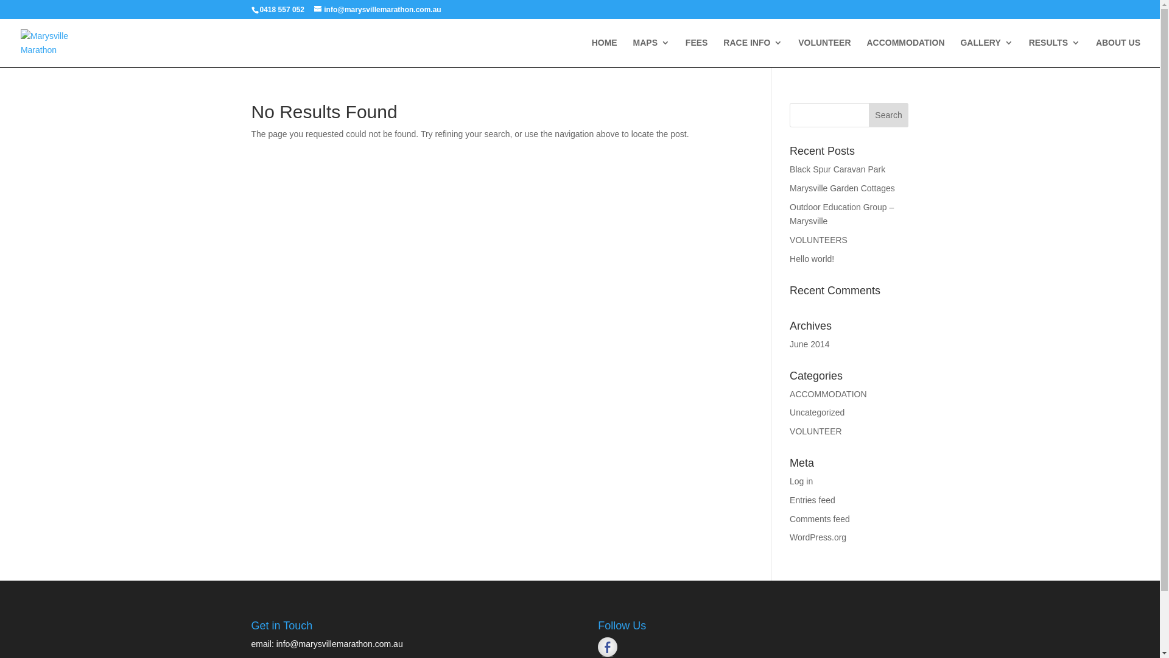  I want to click on Black Spur Caravan Park, so click(838, 169).